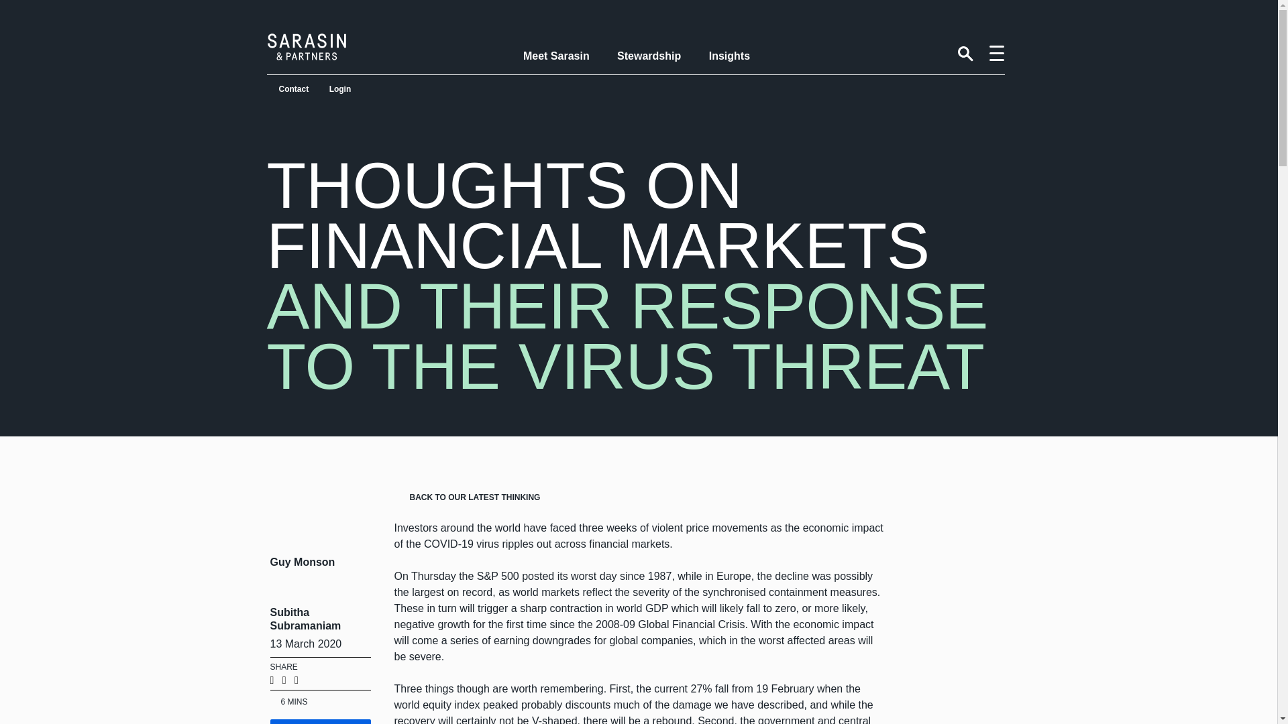 This screenshot has height=724, width=1288. What do you see at coordinates (294, 88) in the screenshot?
I see `Contact` at bounding box center [294, 88].